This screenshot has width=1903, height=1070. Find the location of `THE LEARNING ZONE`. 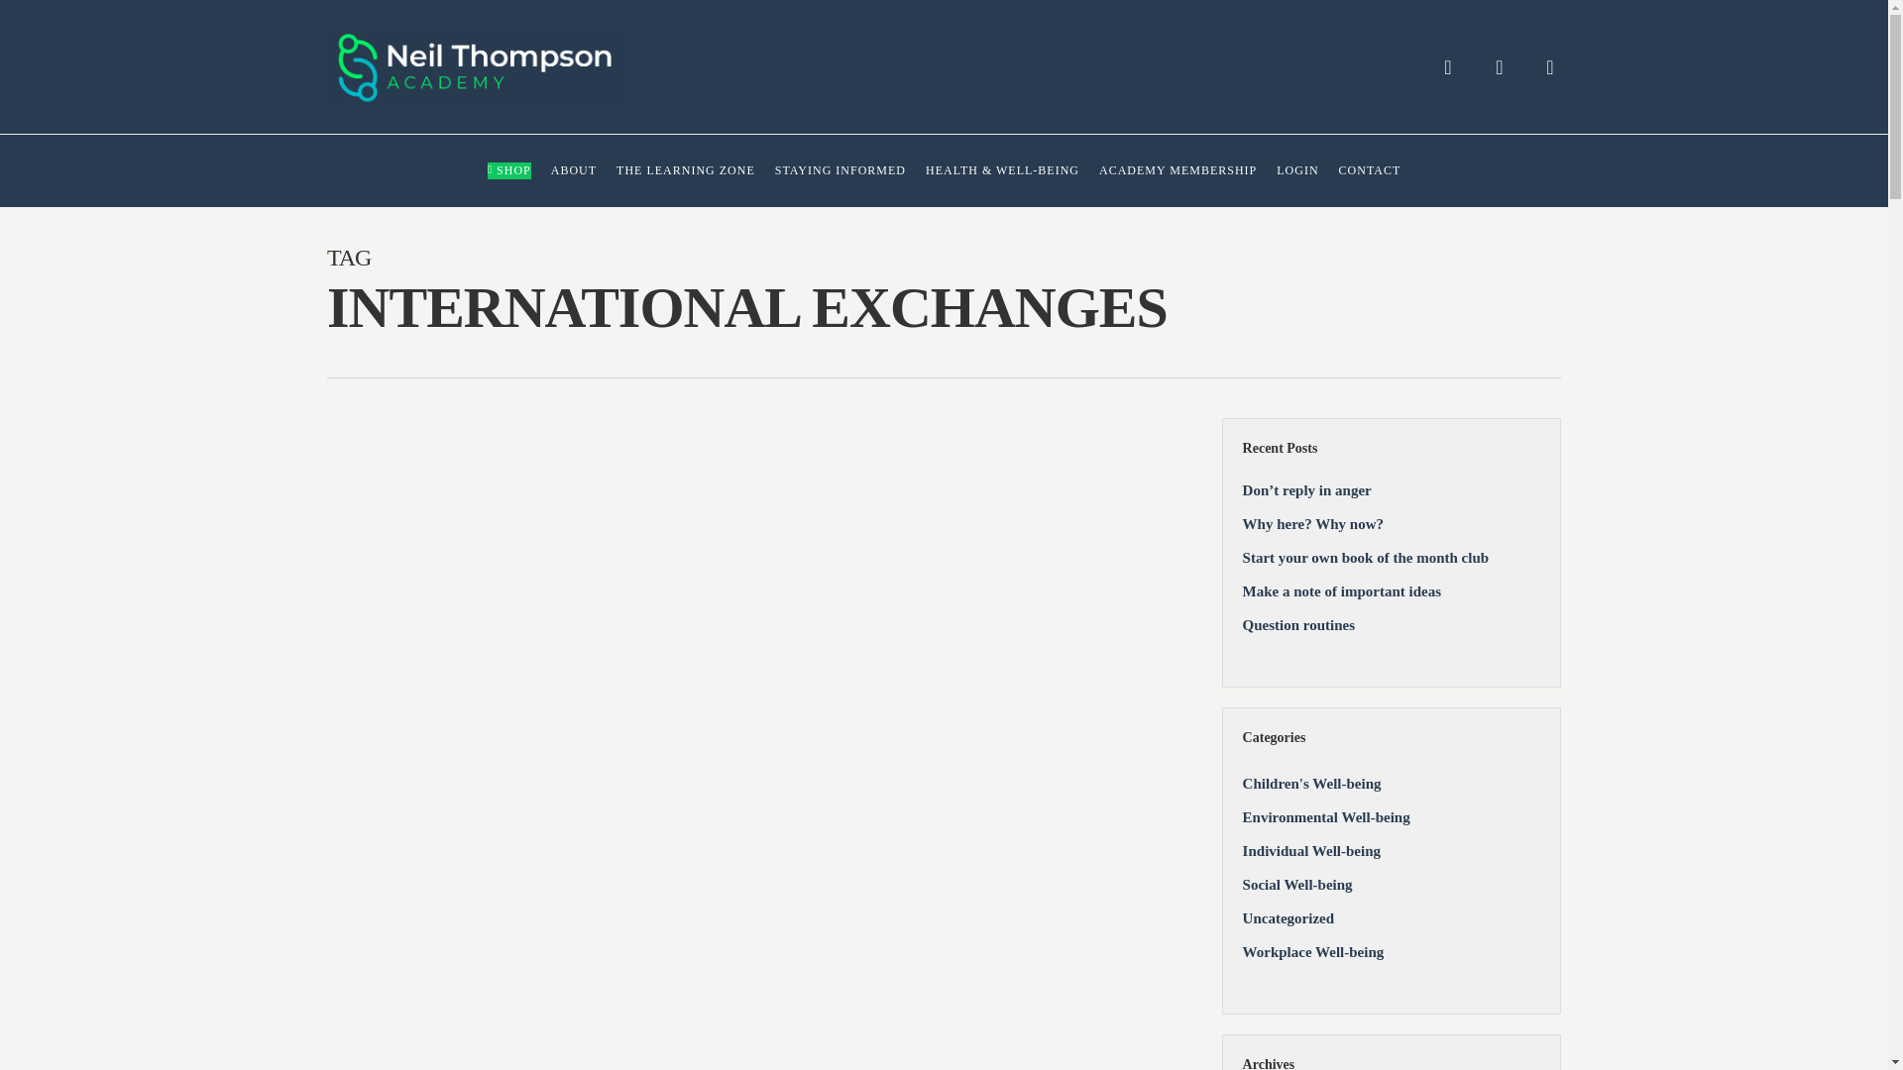

THE LEARNING ZONE is located at coordinates (686, 170).